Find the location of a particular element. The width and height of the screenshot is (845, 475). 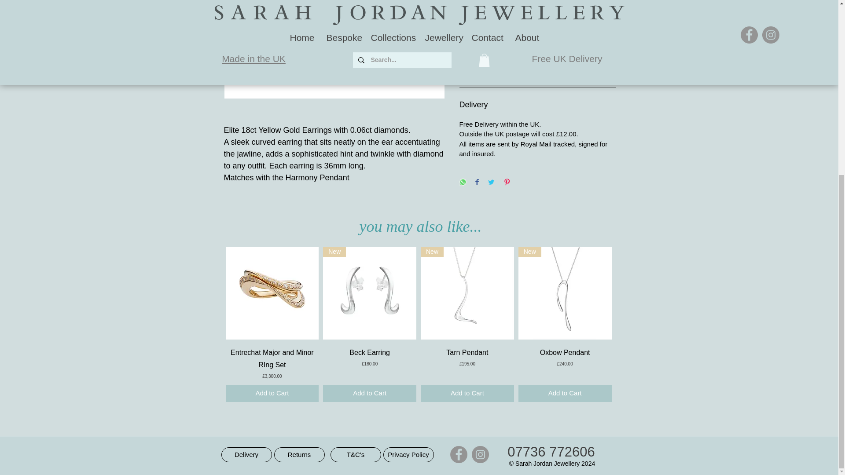

About is located at coordinates (538, 52).